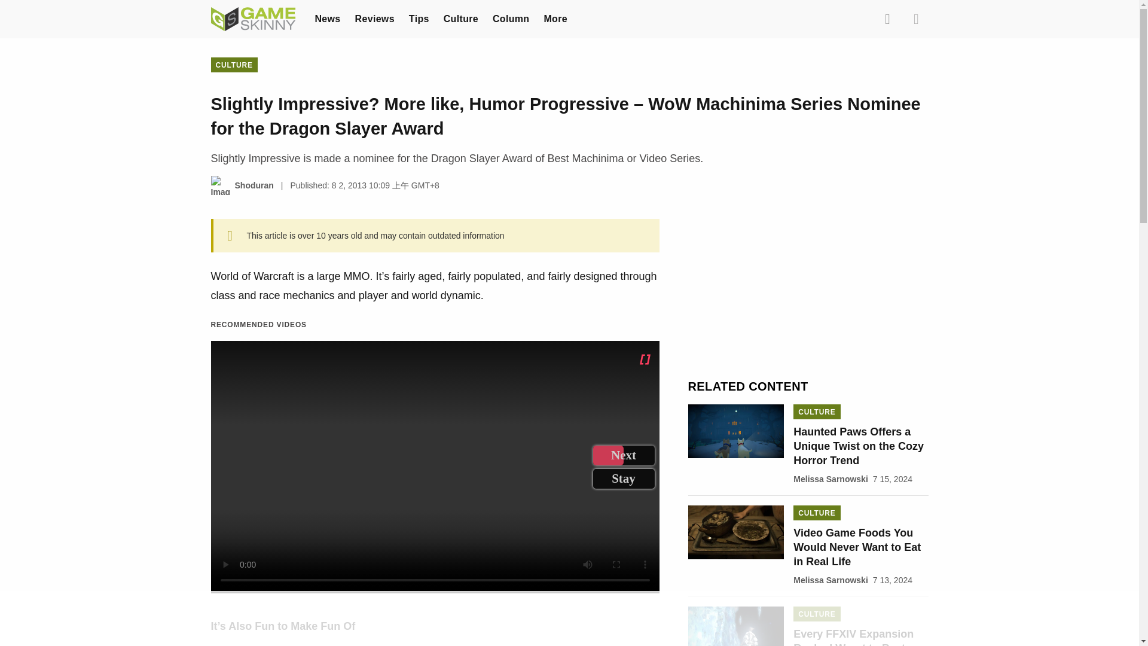 The width and height of the screenshot is (1148, 646). Describe the element at coordinates (419, 18) in the screenshot. I see `Tips` at that location.